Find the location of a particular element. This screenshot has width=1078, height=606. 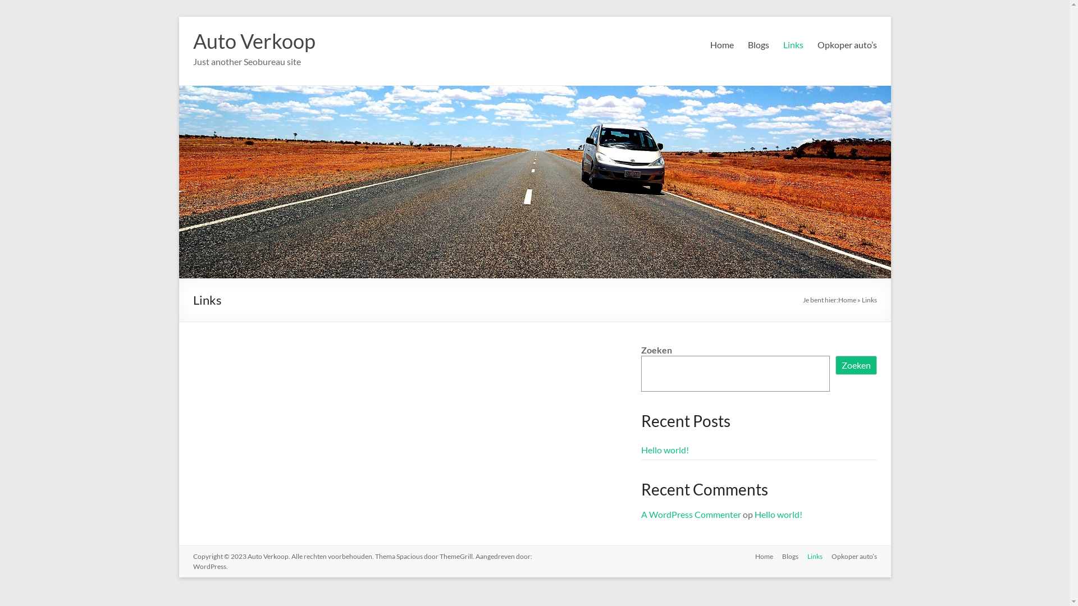

Blogs is located at coordinates (759, 45).